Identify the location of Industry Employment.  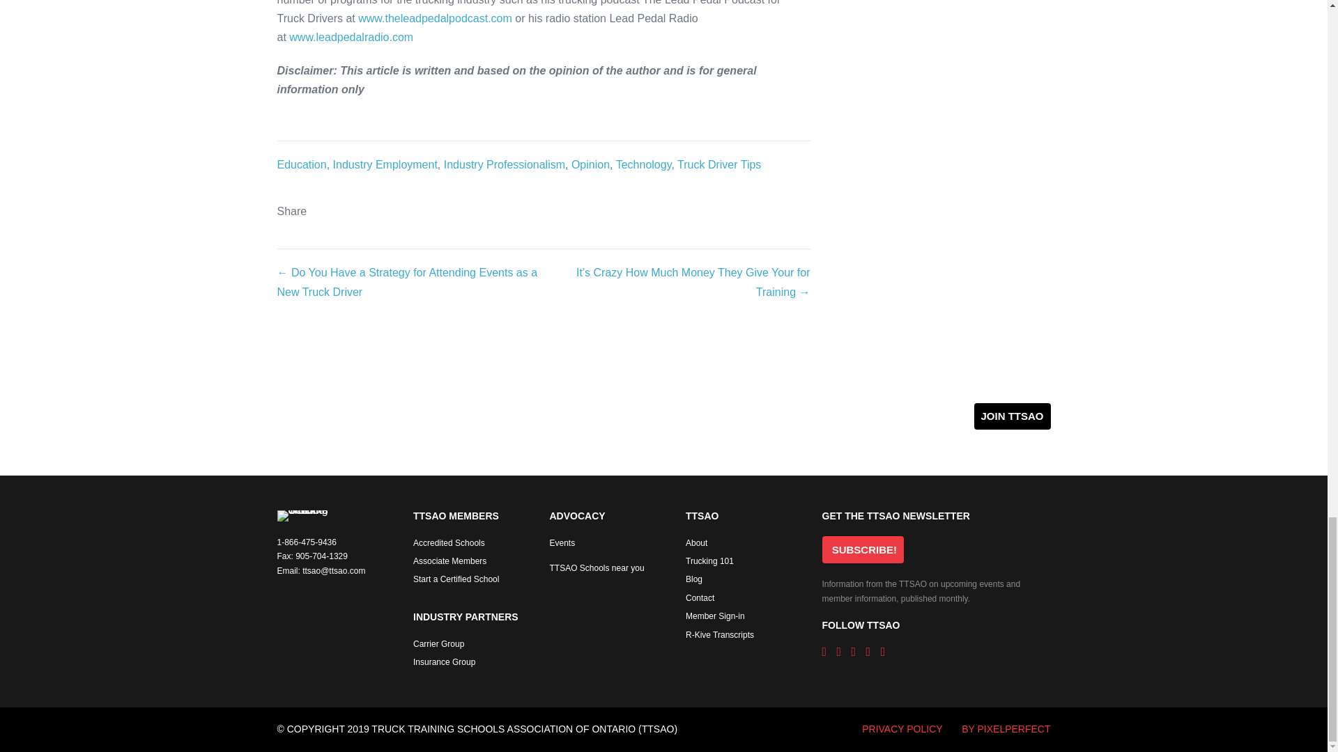
(385, 164).